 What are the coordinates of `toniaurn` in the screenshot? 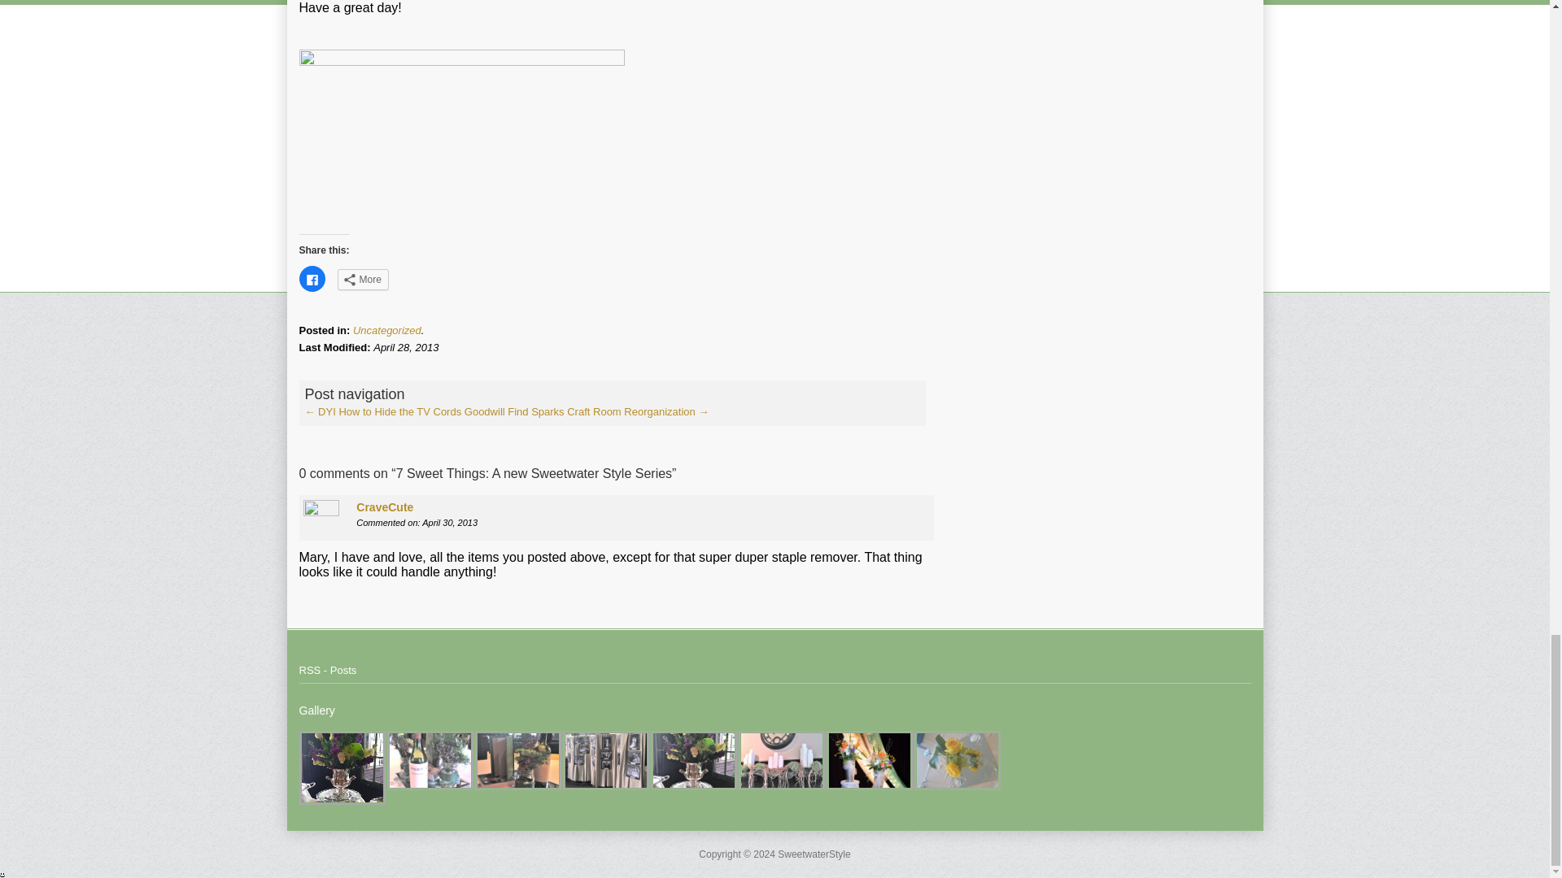 It's located at (343, 767).